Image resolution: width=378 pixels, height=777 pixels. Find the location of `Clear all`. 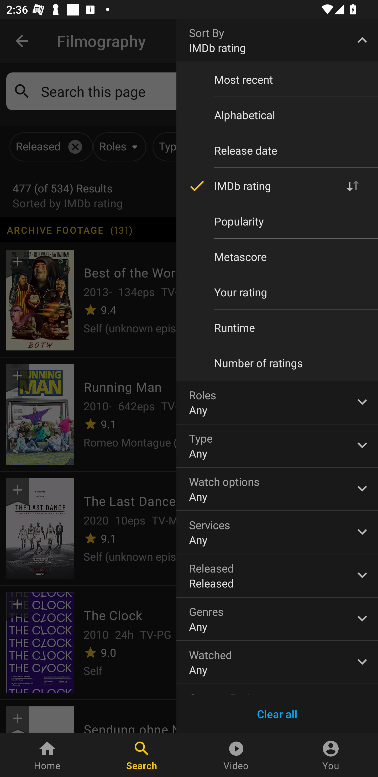

Clear all is located at coordinates (277, 714).